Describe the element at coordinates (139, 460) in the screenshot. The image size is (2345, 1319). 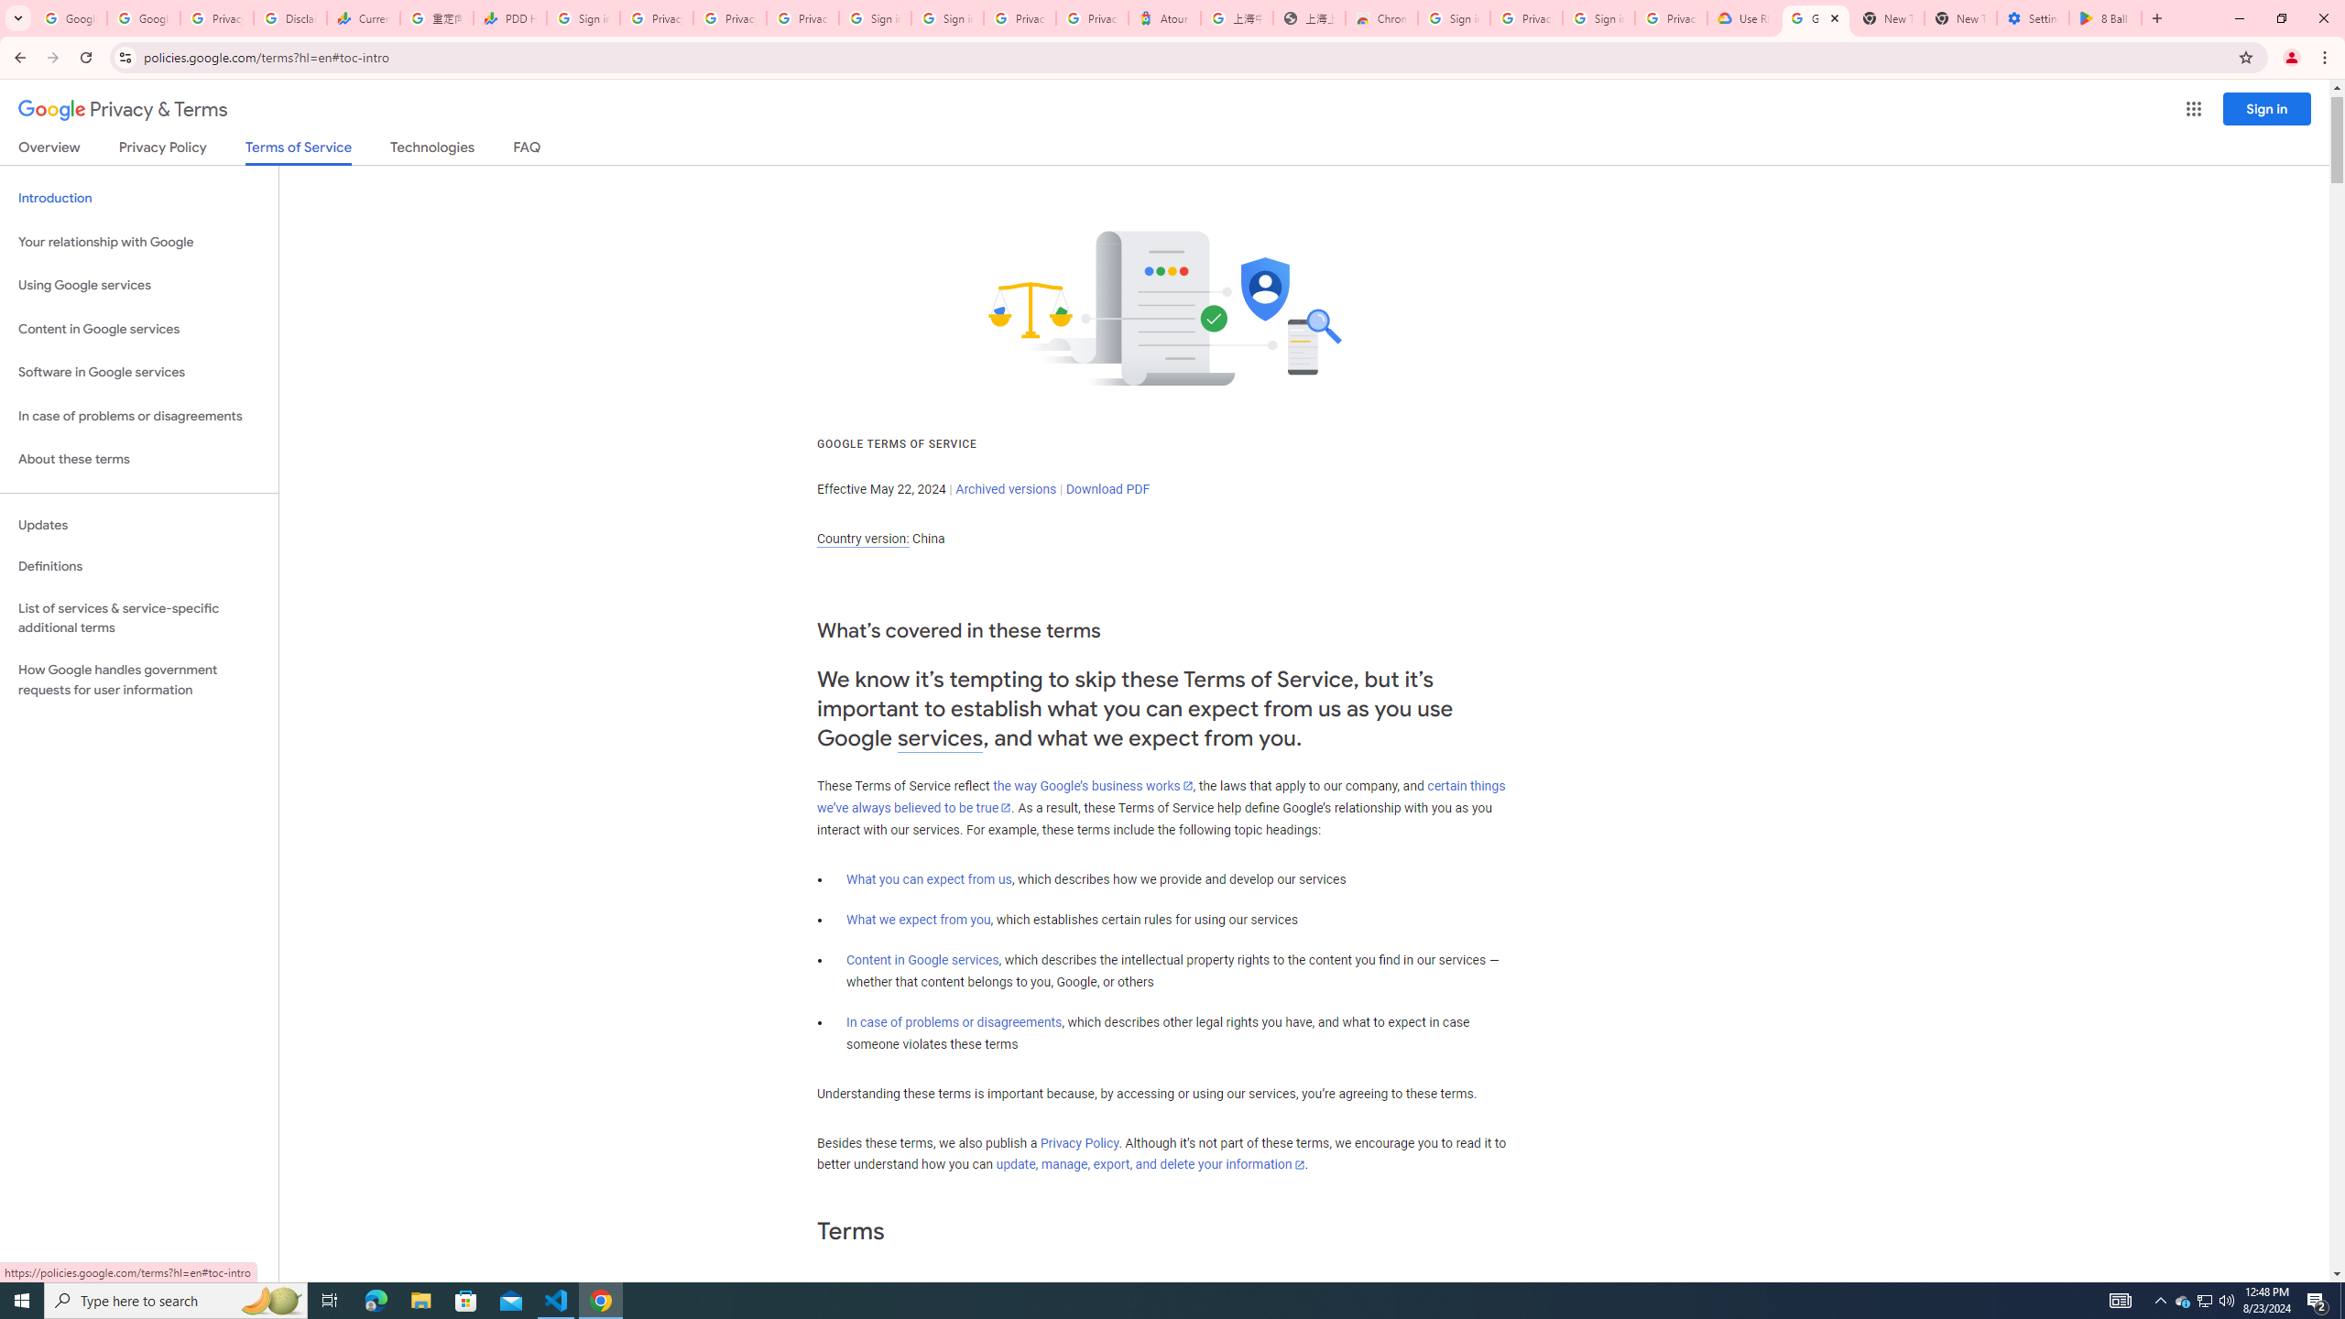
I see `About these terms` at that location.